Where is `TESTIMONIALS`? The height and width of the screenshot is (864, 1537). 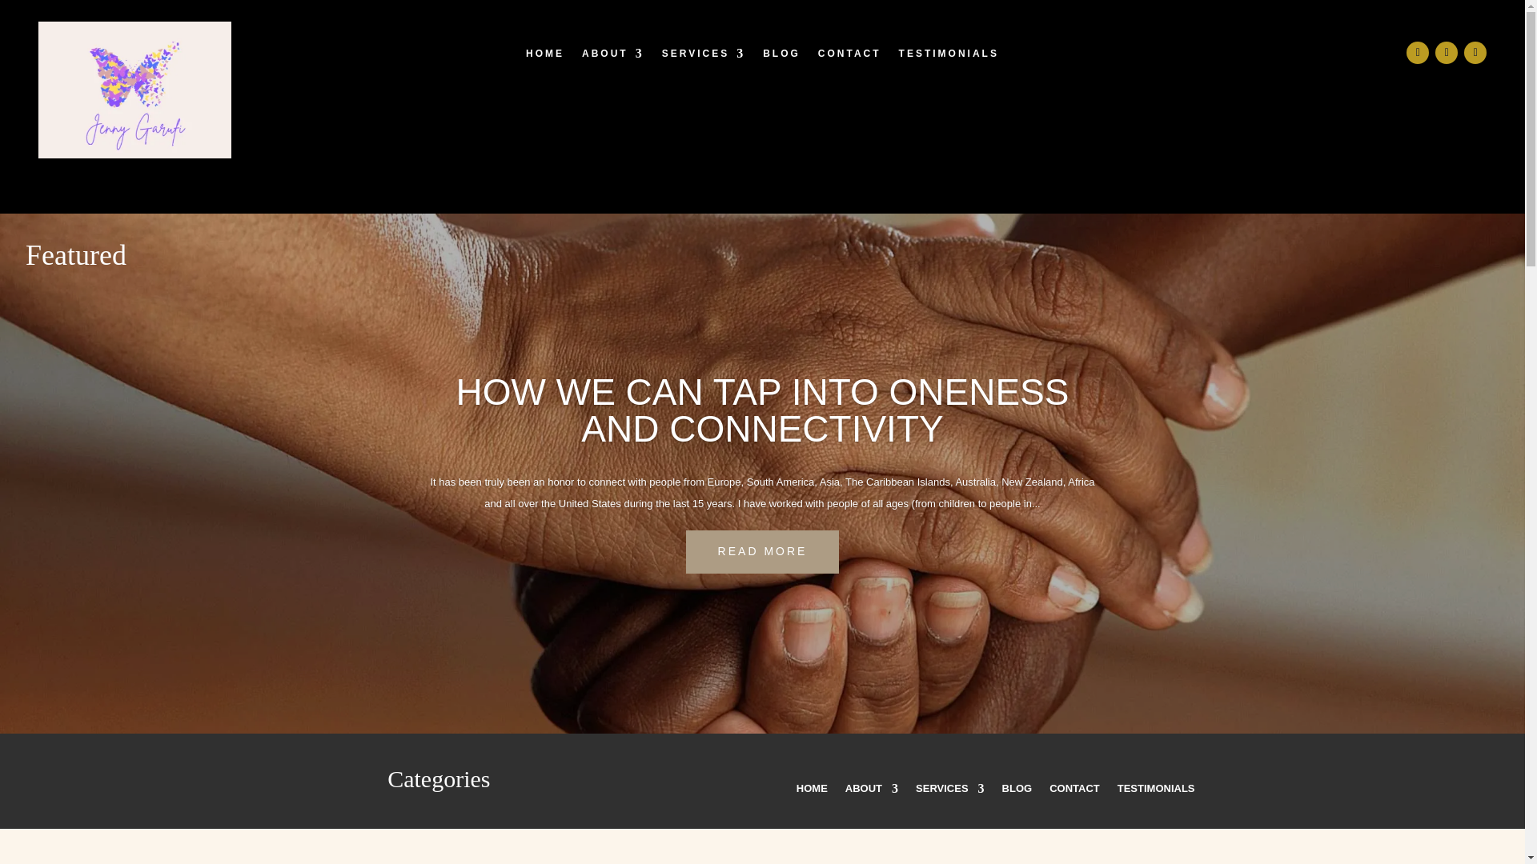 TESTIMONIALS is located at coordinates (949, 57).